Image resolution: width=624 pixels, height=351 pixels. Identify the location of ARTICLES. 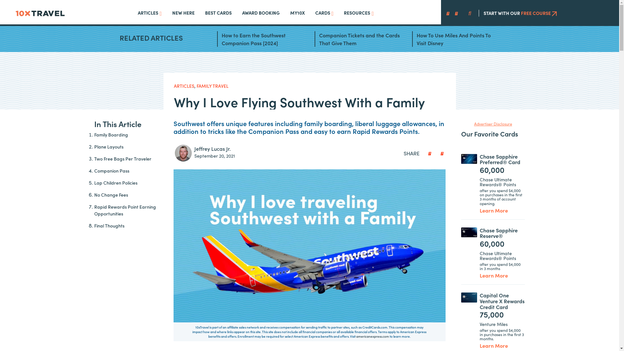
(150, 14).